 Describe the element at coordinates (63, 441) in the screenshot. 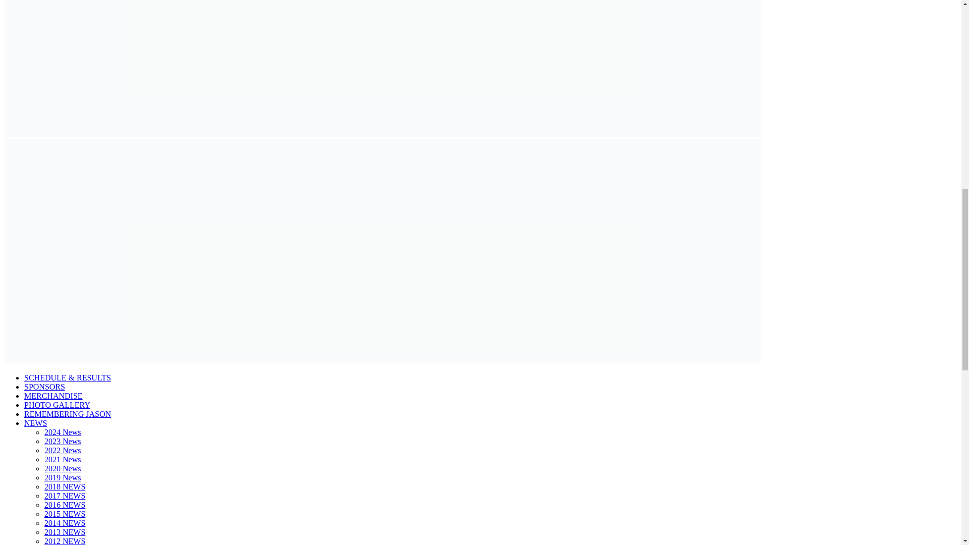

I see `2023 News` at that location.